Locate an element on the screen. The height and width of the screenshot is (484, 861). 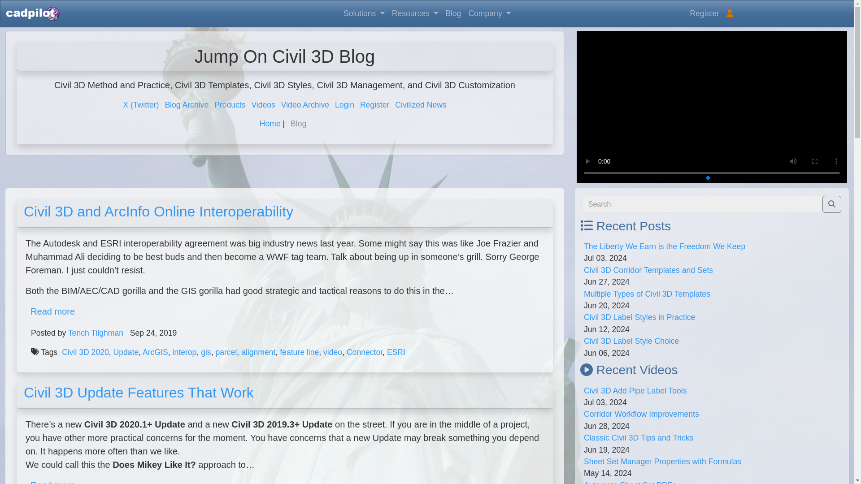
Solutions is located at coordinates (364, 13).